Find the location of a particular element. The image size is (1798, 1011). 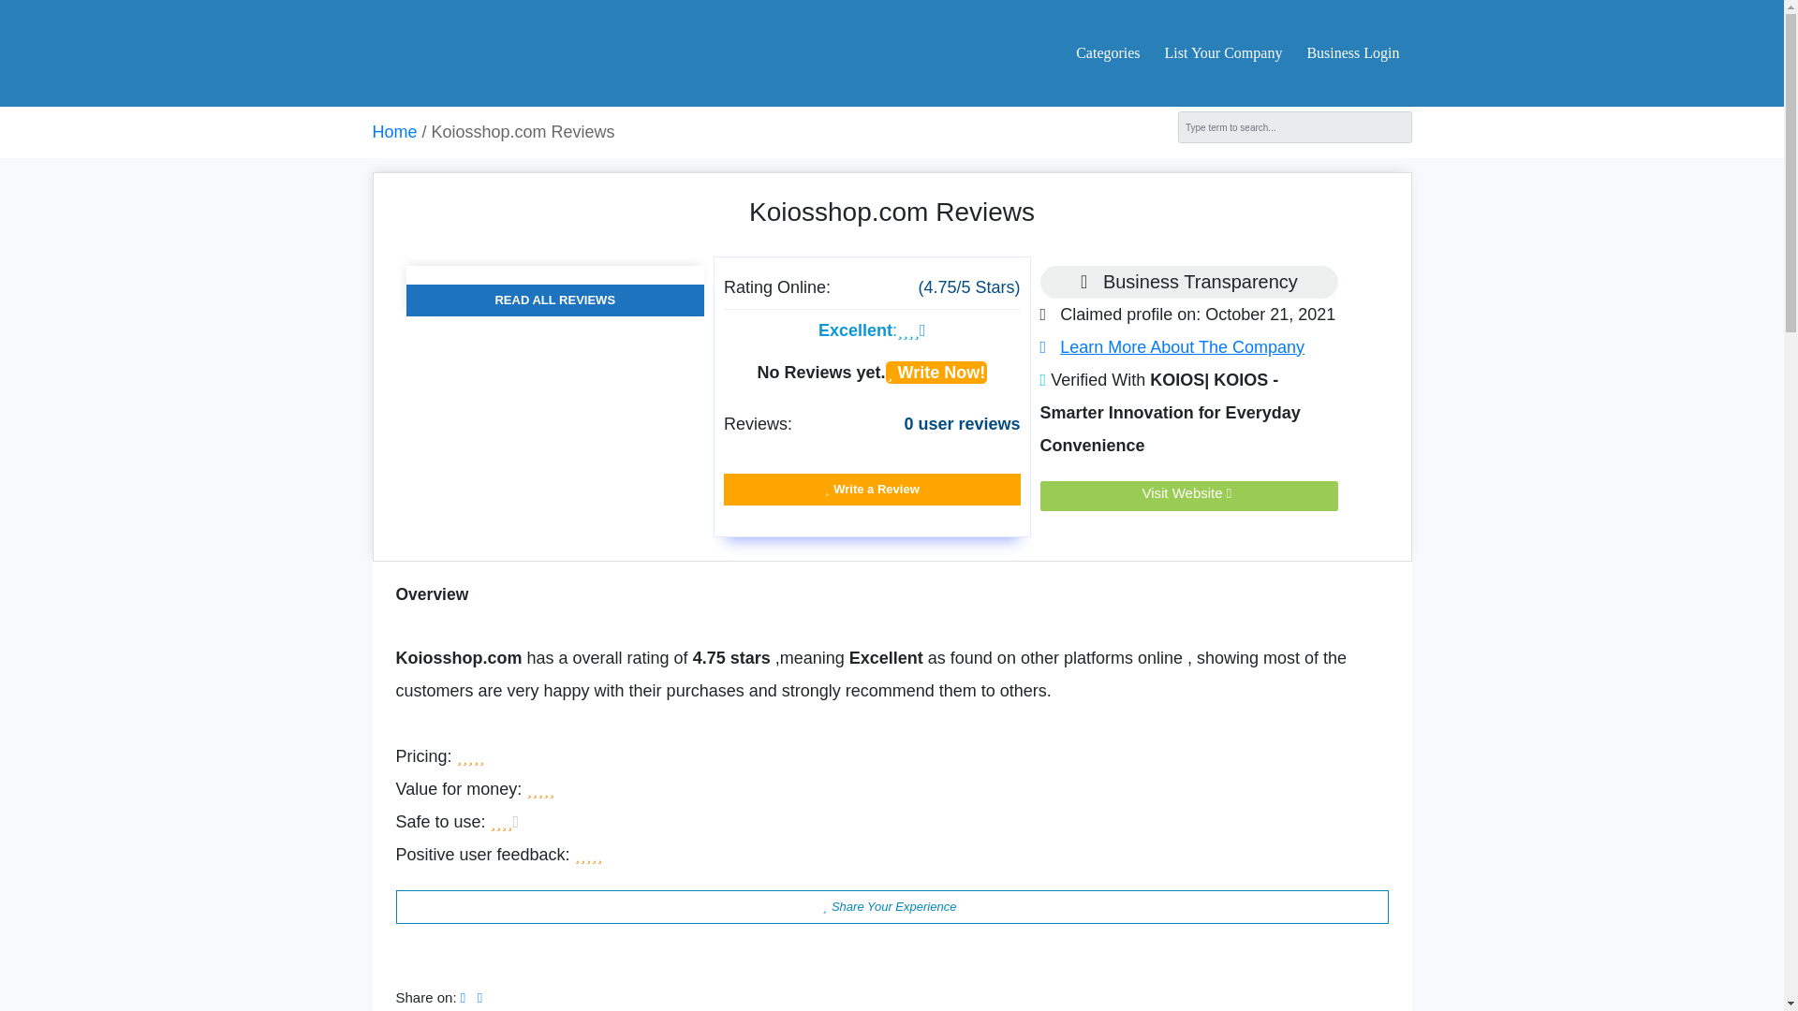

Home is located at coordinates (394, 131).